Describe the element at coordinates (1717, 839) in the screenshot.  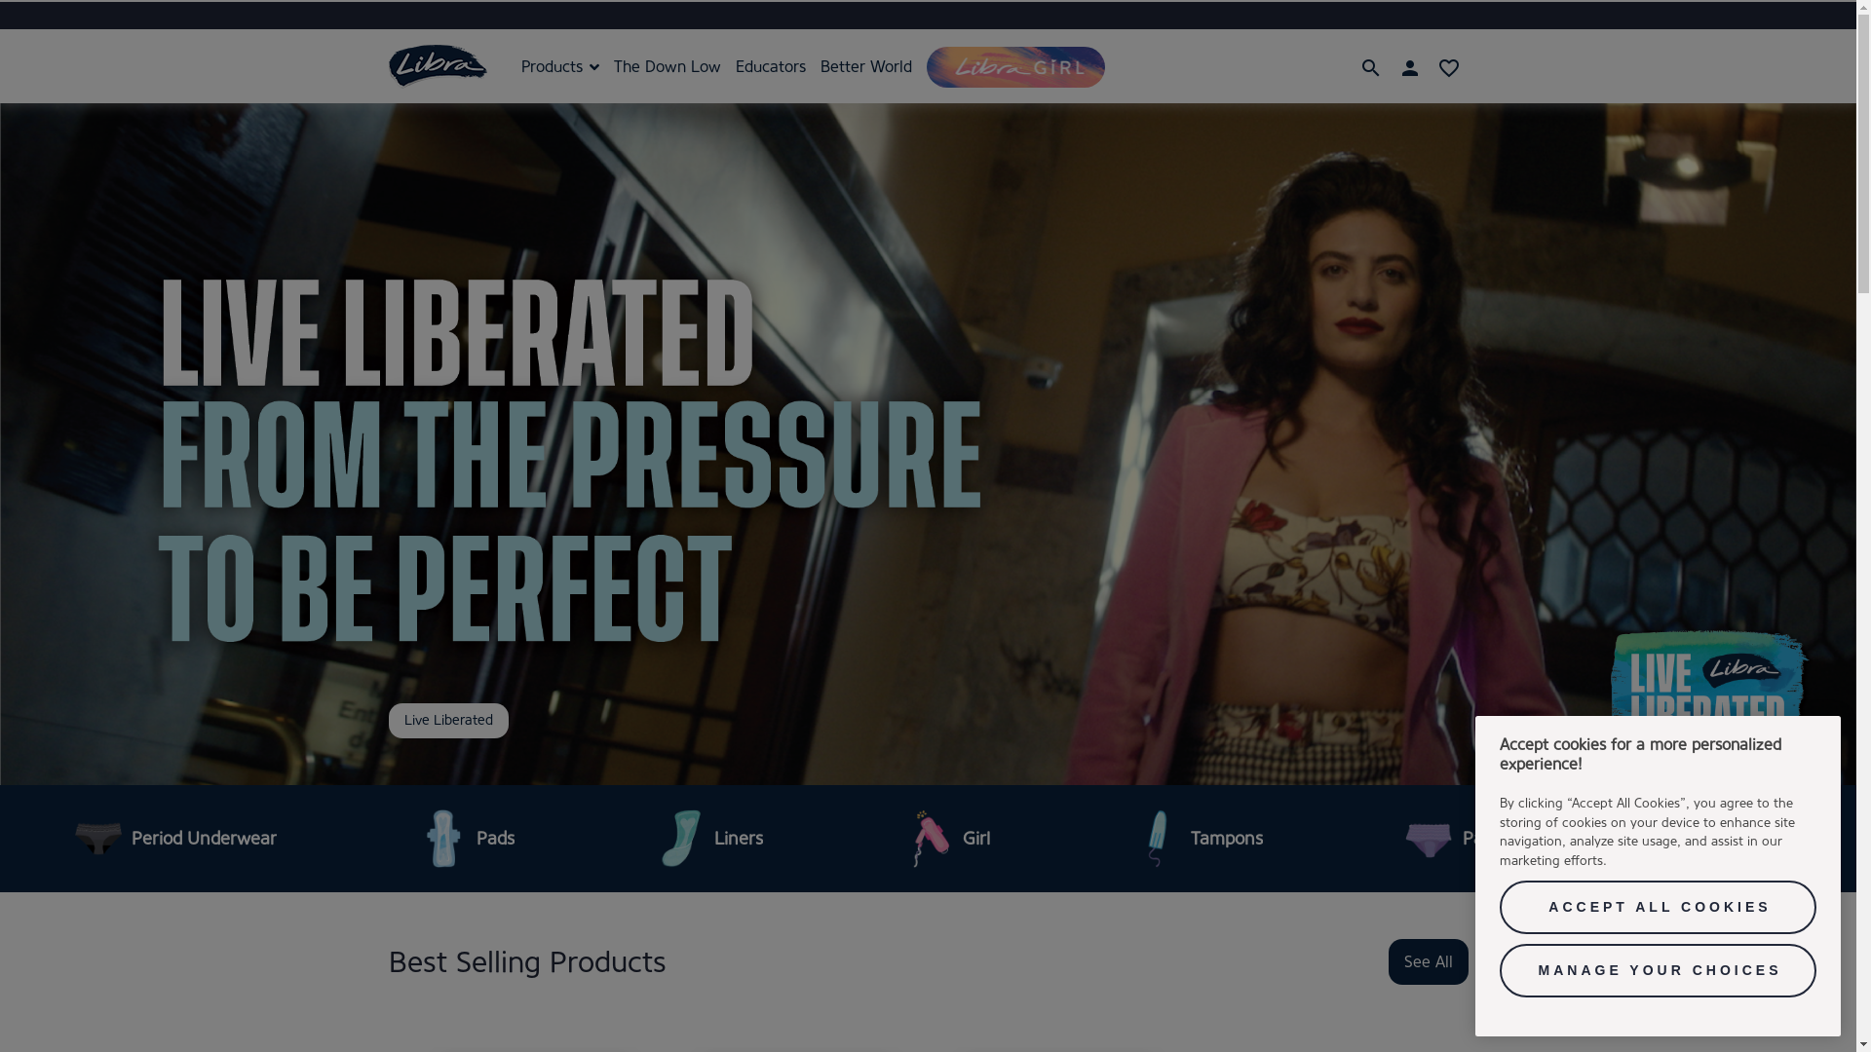
I see `Maternity` at that location.